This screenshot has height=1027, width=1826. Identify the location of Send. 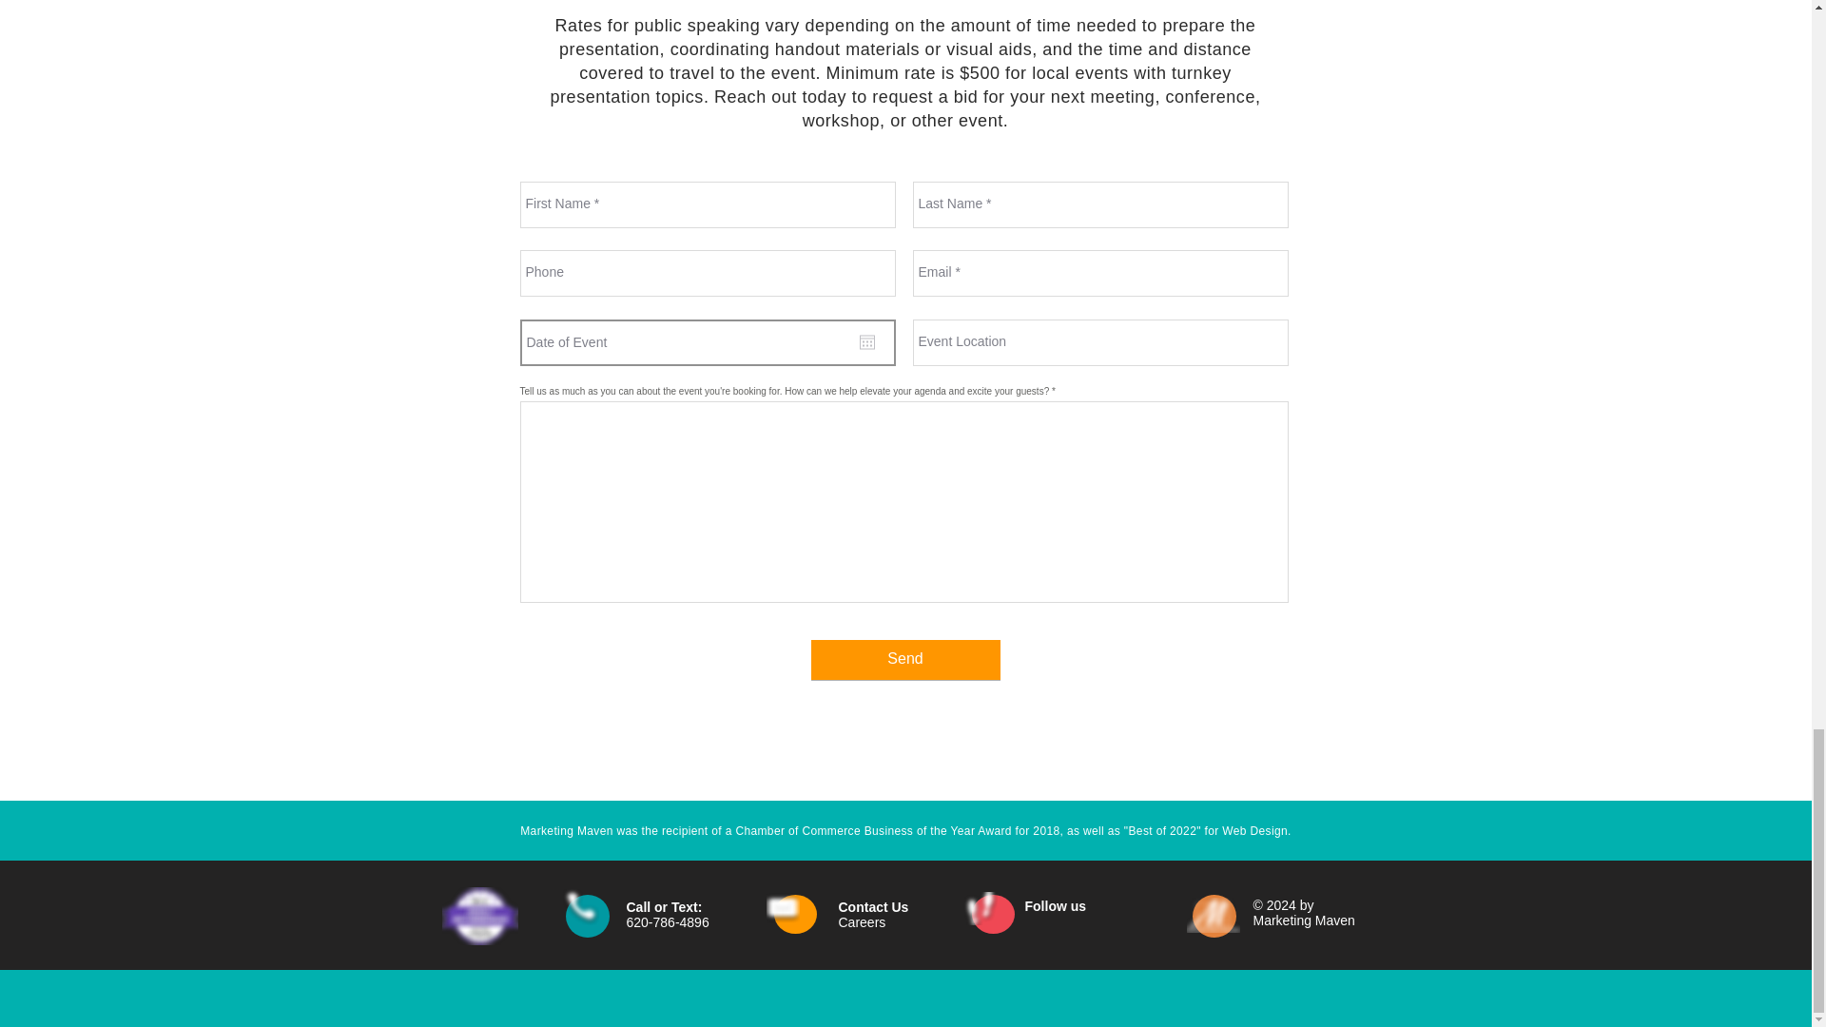
(904, 659).